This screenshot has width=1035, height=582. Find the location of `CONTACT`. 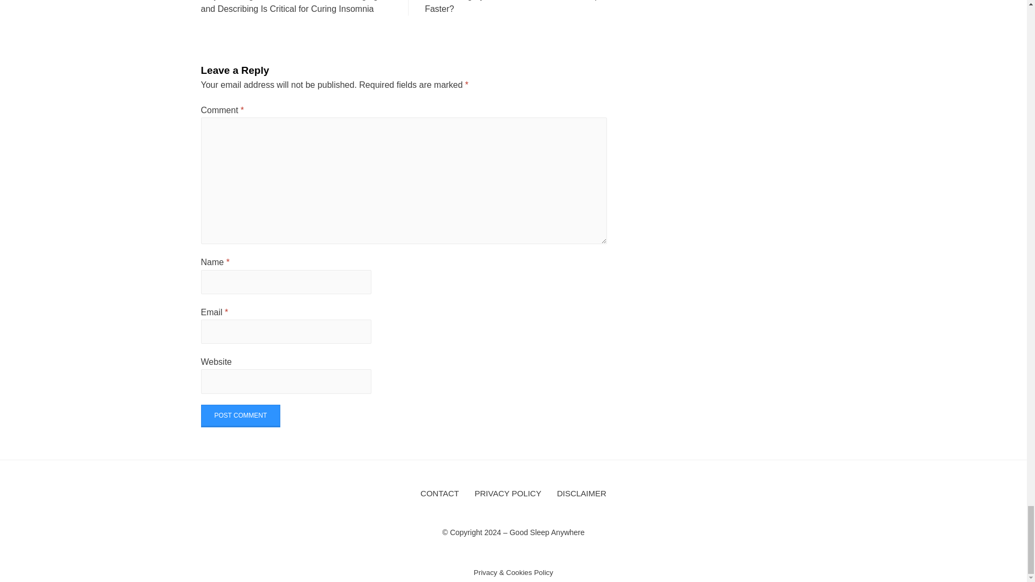

CONTACT is located at coordinates (439, 494).